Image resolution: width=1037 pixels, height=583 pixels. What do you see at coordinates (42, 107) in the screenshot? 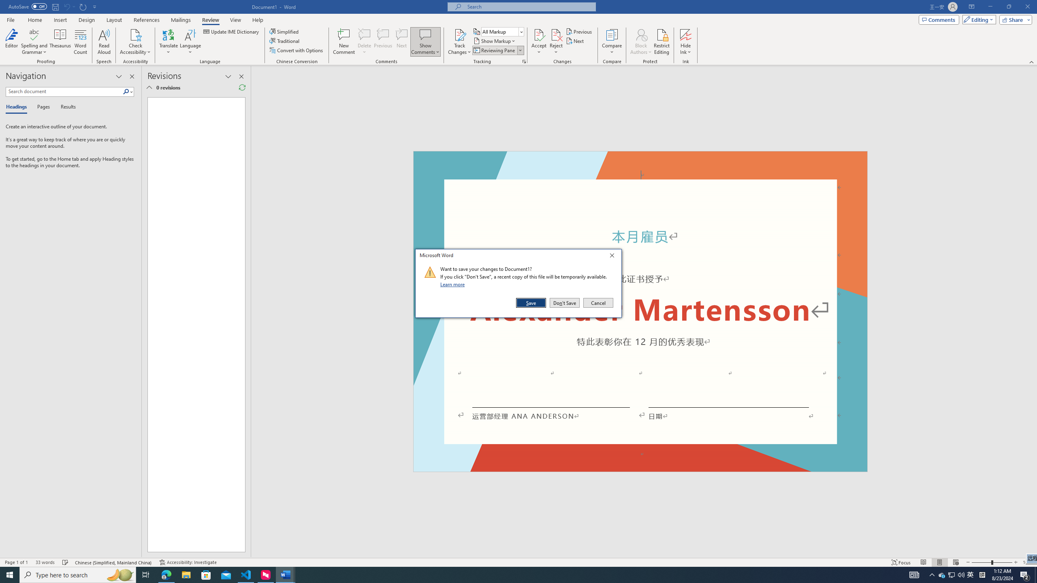
I see `Pages` at bounding box center [42, 107].